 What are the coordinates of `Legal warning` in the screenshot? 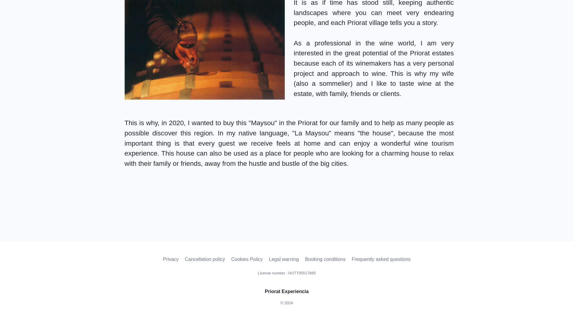 It's located at (284, 259).